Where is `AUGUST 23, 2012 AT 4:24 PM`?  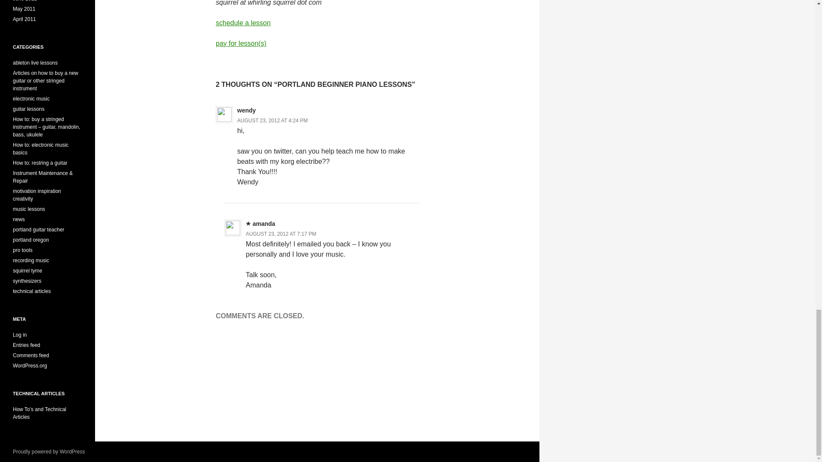 AUGUST 23, 2012 AT 4:24 PM is located at coordinates (272, 121).